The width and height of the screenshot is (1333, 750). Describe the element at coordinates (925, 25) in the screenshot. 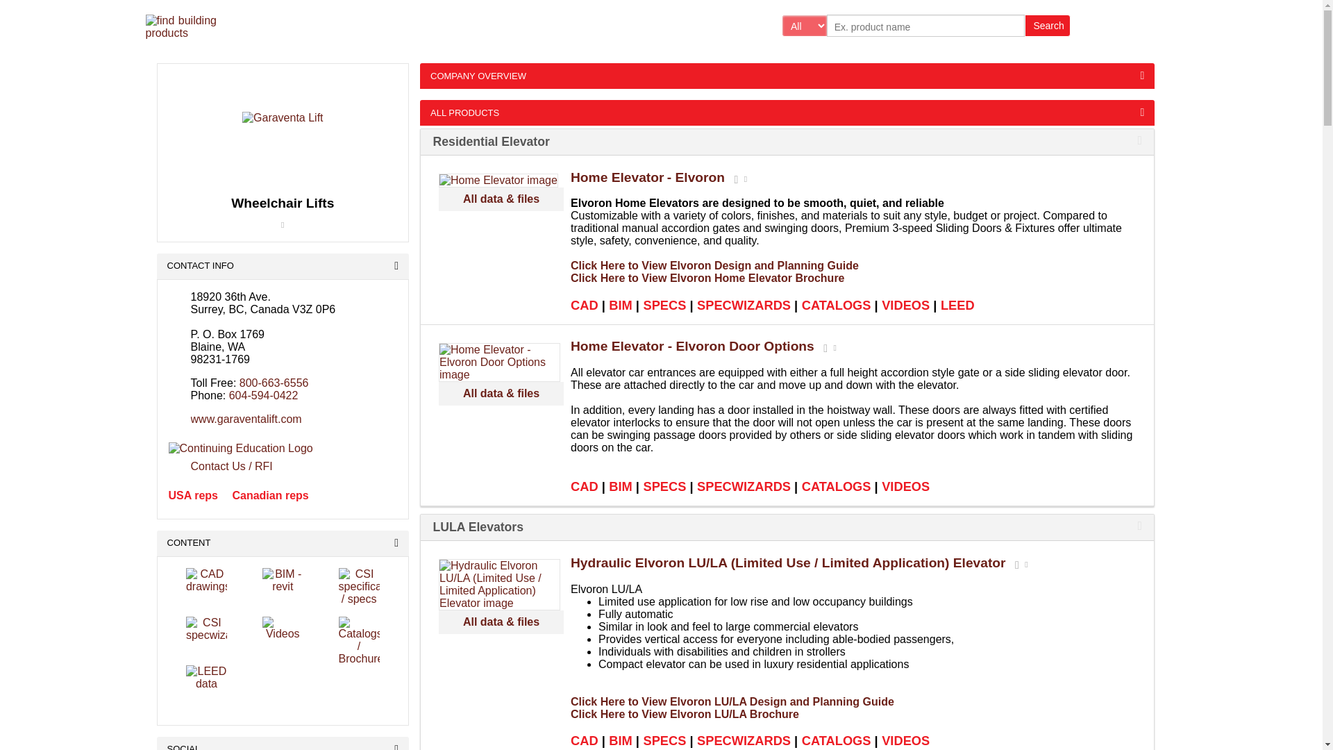

I see `Search terms query` at that location.